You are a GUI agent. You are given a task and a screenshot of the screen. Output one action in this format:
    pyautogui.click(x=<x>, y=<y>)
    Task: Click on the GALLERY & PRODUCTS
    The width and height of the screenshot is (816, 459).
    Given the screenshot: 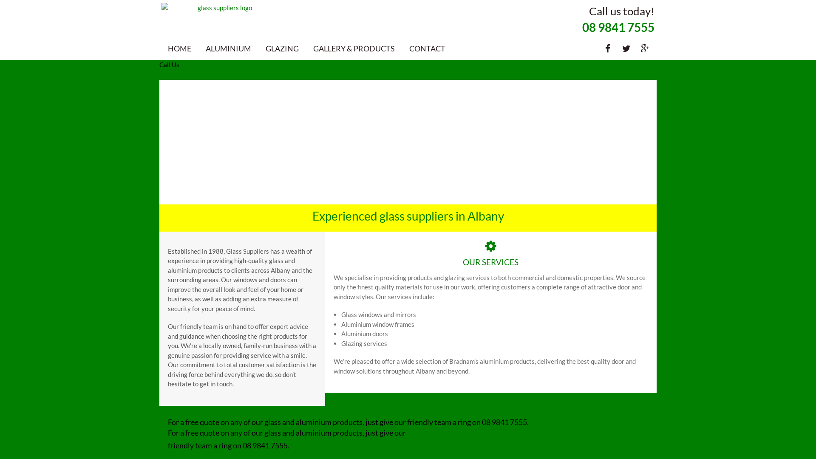 What is the action you would take?
    pyautogui.click(x=354, y=48)
    